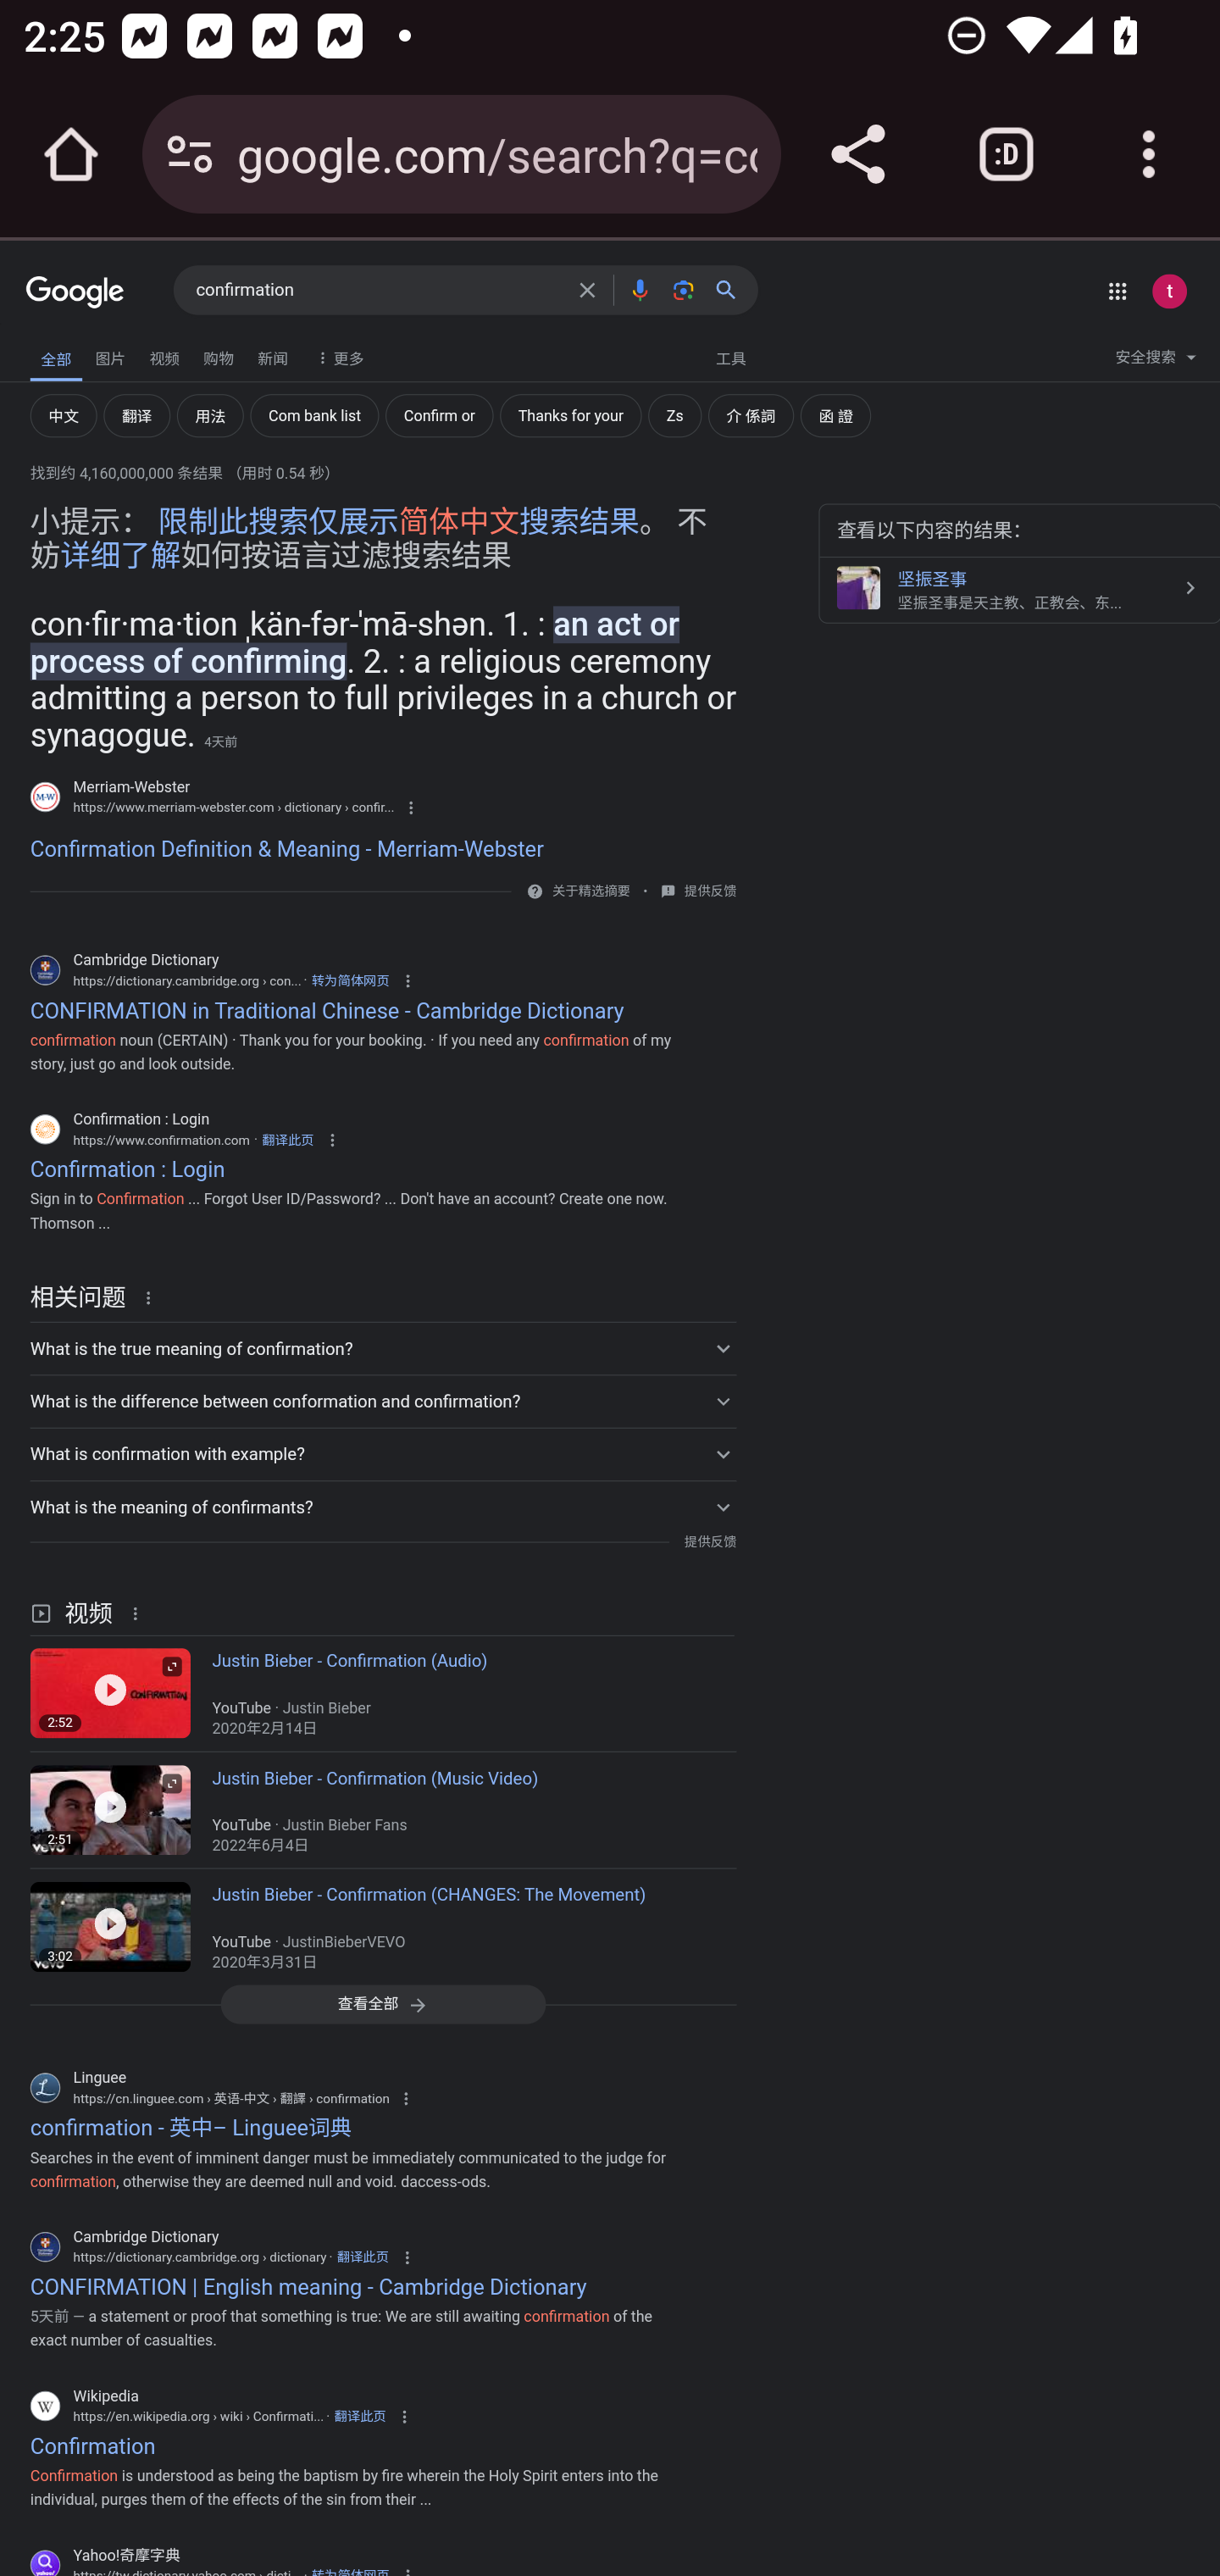  Describe the element at coordinates (683, 290) in the screenshot. I see `按图搜索` at that location.